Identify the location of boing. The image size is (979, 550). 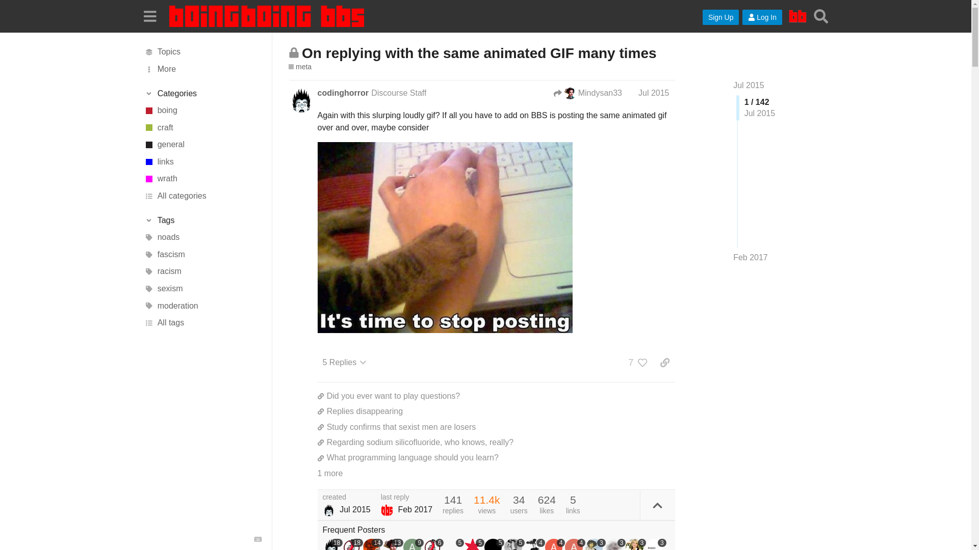
(202, 110).